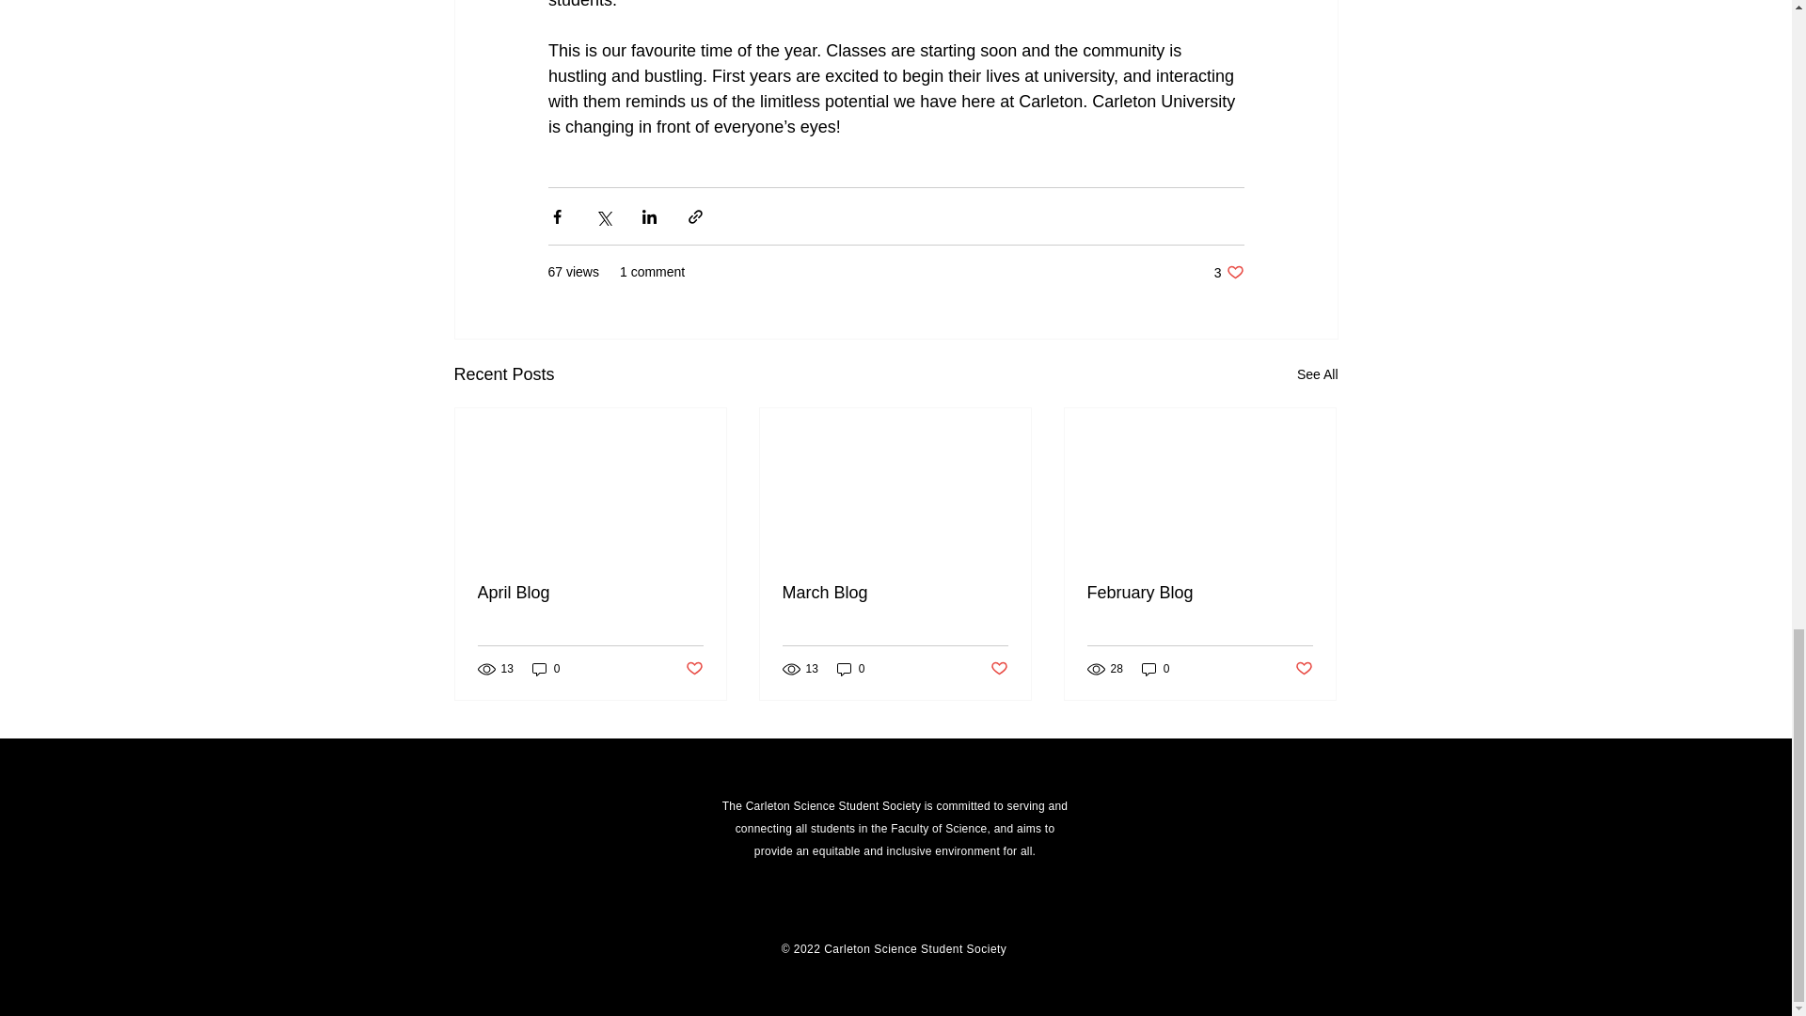 The height and width of the screenshot is (1016, 1806). Describe the element at coordinates (1228, 272) in the screenshot. I see `March Blog` at that location.